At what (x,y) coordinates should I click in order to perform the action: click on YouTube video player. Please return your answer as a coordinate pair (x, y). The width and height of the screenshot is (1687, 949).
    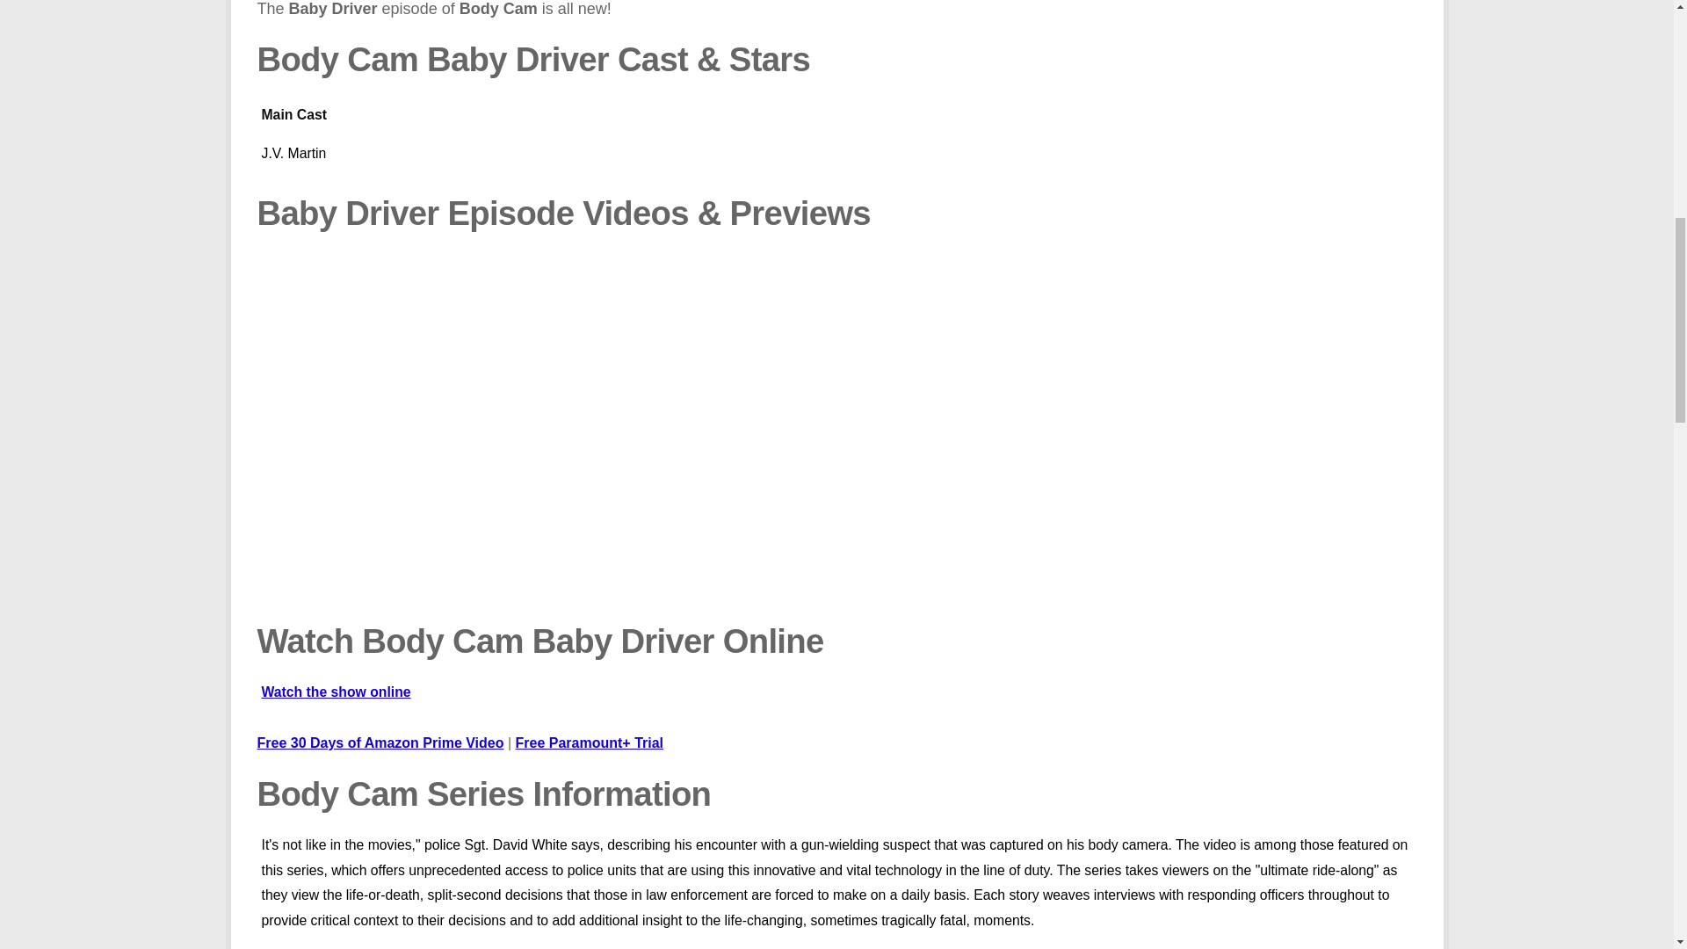
    Looking at the image, I should click on (508, 431).